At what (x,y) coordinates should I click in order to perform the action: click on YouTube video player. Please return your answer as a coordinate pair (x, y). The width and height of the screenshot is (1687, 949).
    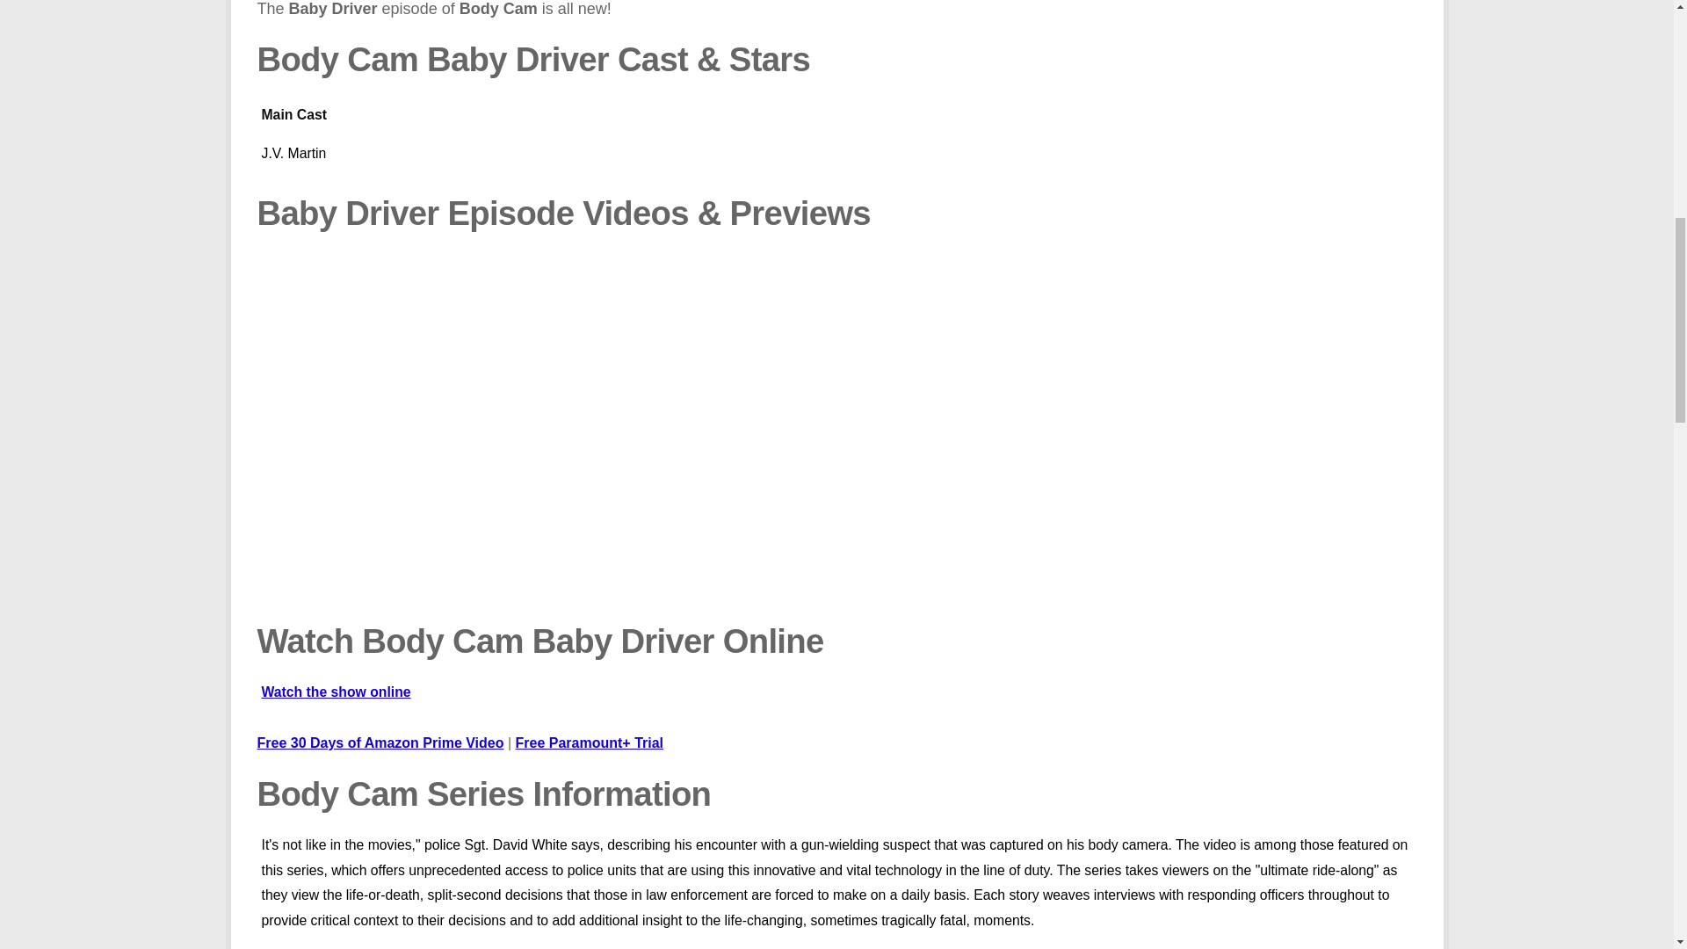
    Looking at the image, I should click on (508, 431).